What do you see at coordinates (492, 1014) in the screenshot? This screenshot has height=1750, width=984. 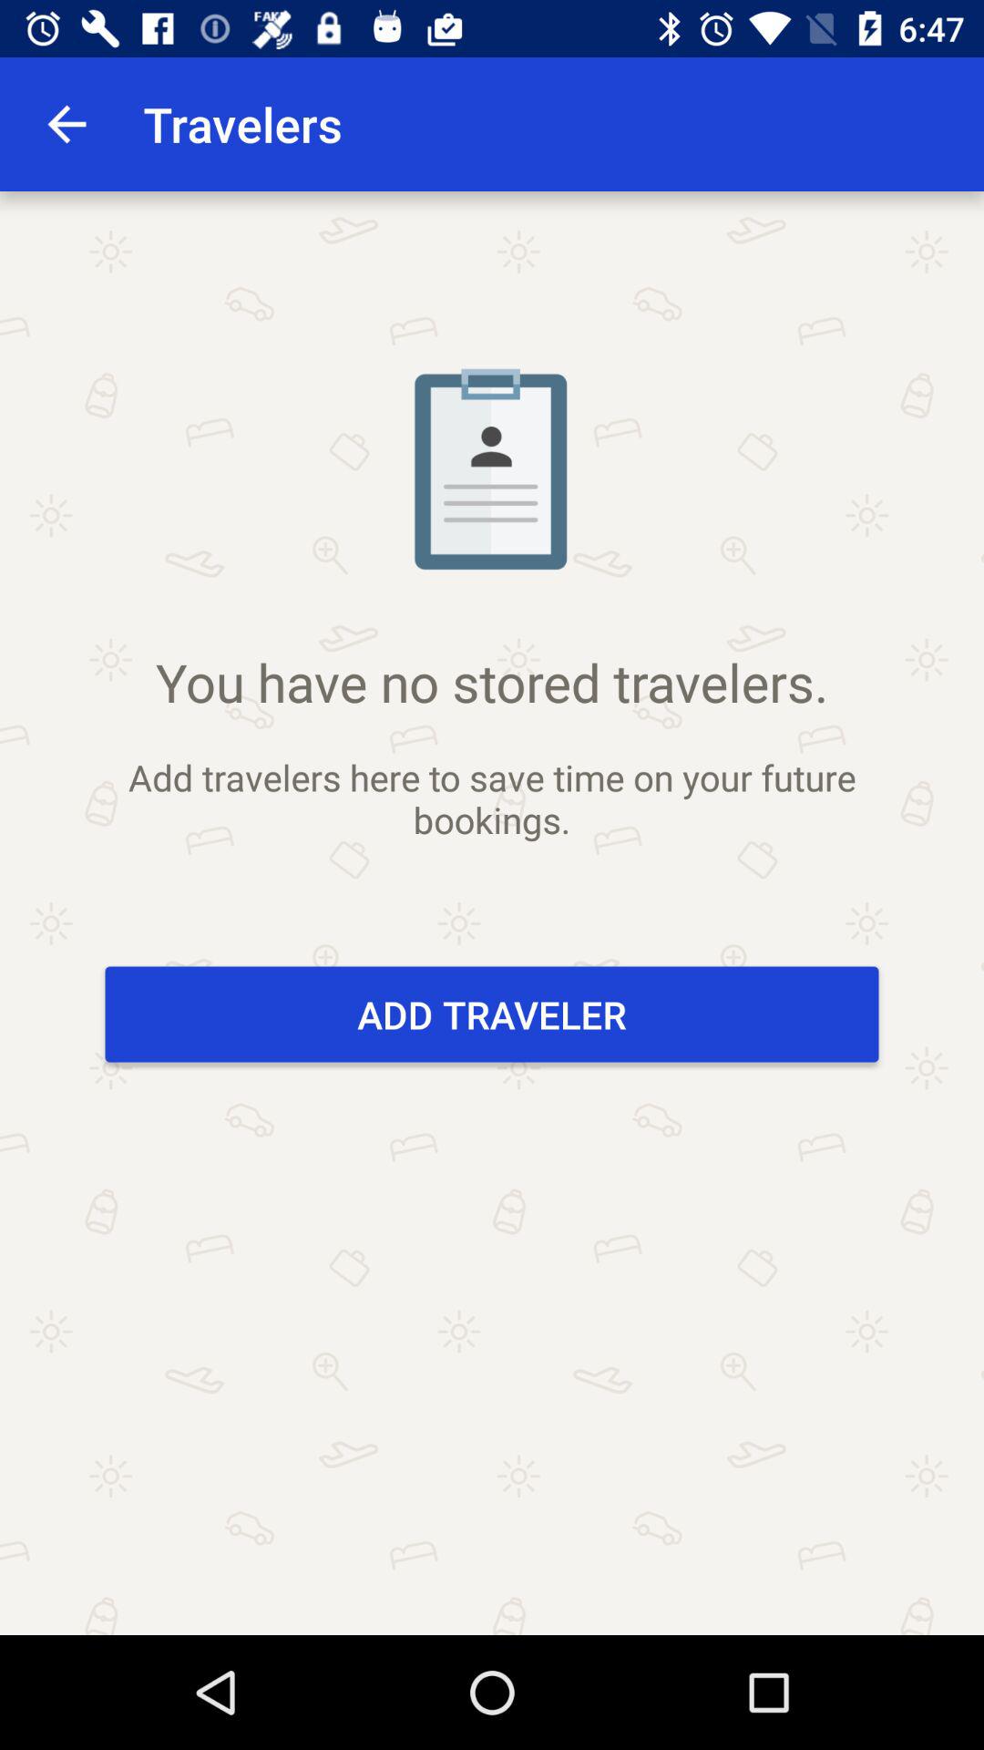 I see `tap the add traveler item` at bounding box center [492, 1014].